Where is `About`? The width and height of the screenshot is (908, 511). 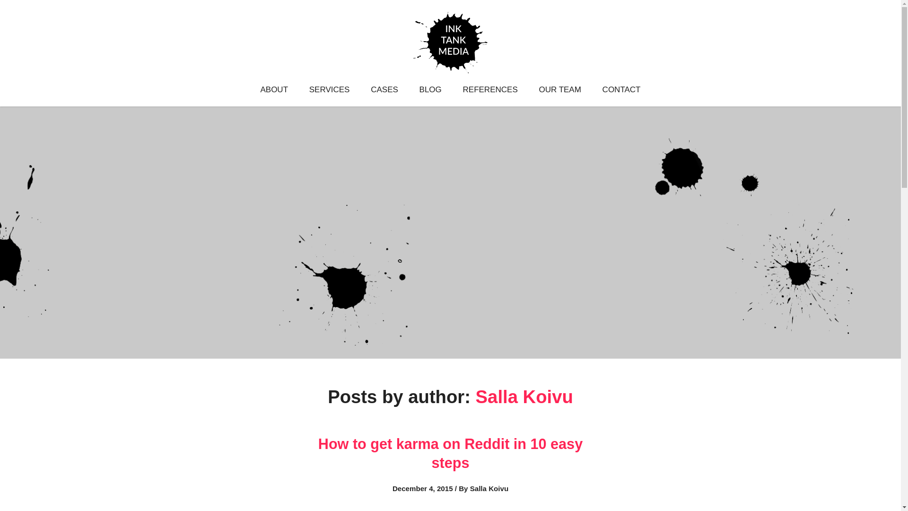
About is located at coordinates (273, 91).